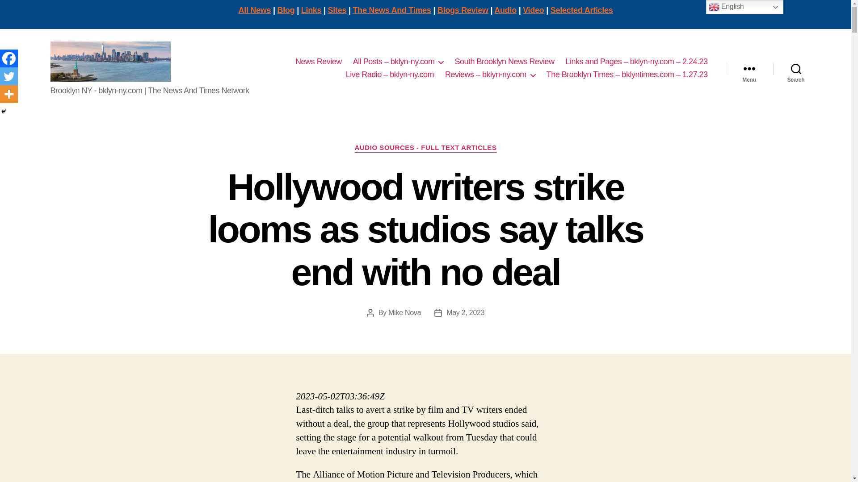  I want to click on The News And Times, so click(392, 10).